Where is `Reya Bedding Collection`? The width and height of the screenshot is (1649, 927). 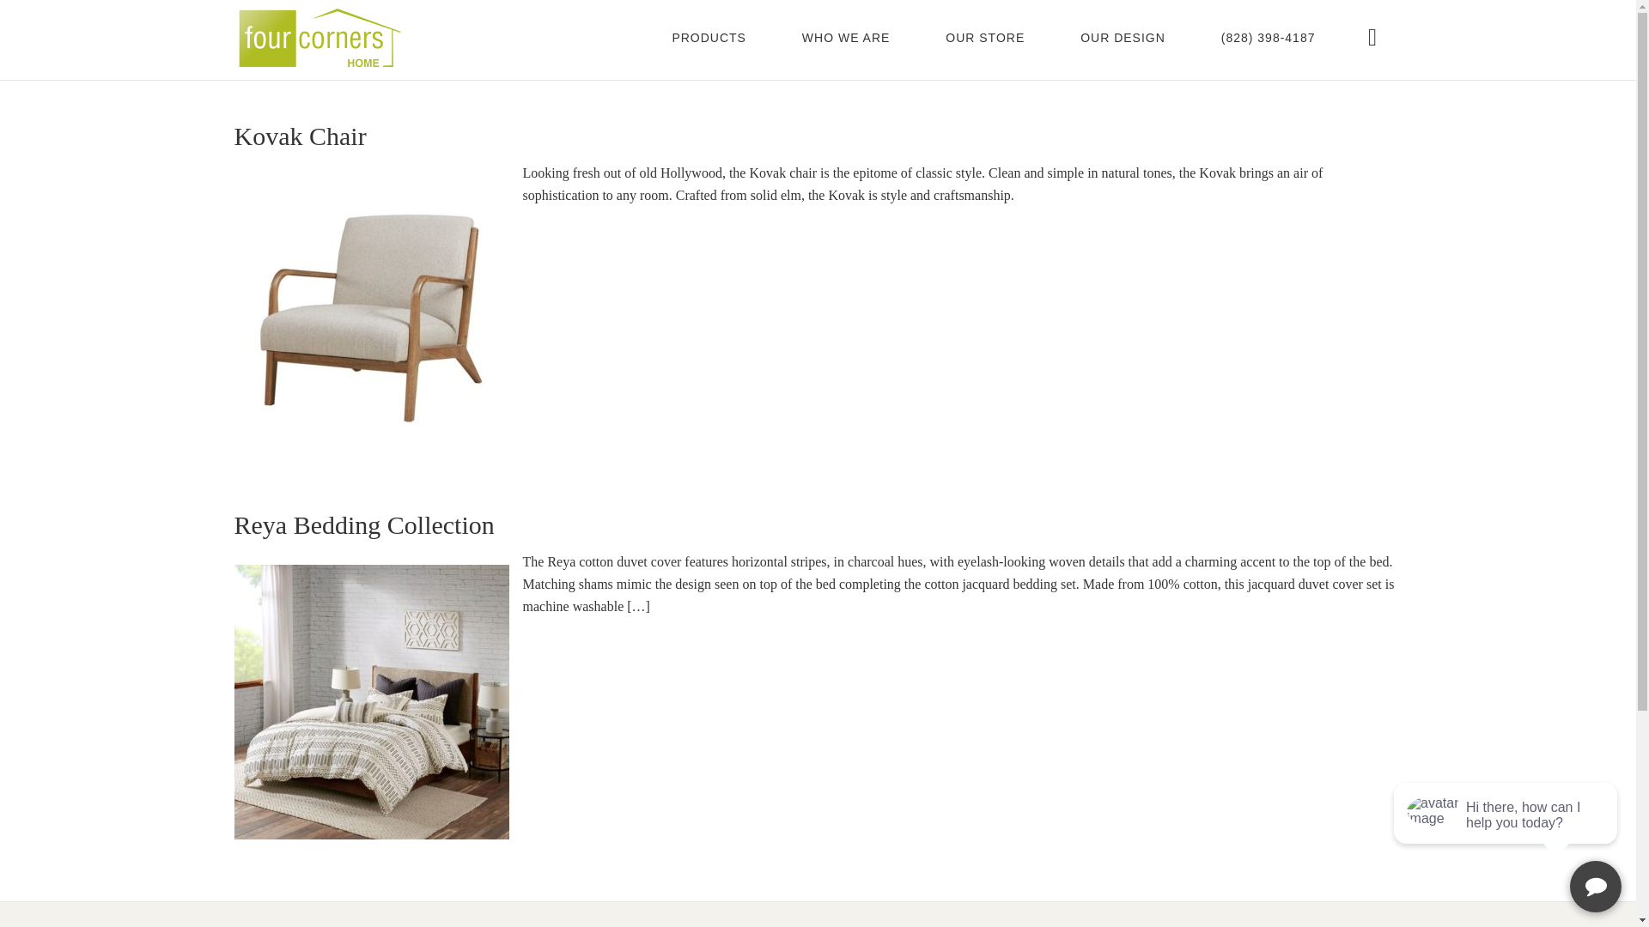
Reya Bedding Collection is located at coordinates (363, 524).